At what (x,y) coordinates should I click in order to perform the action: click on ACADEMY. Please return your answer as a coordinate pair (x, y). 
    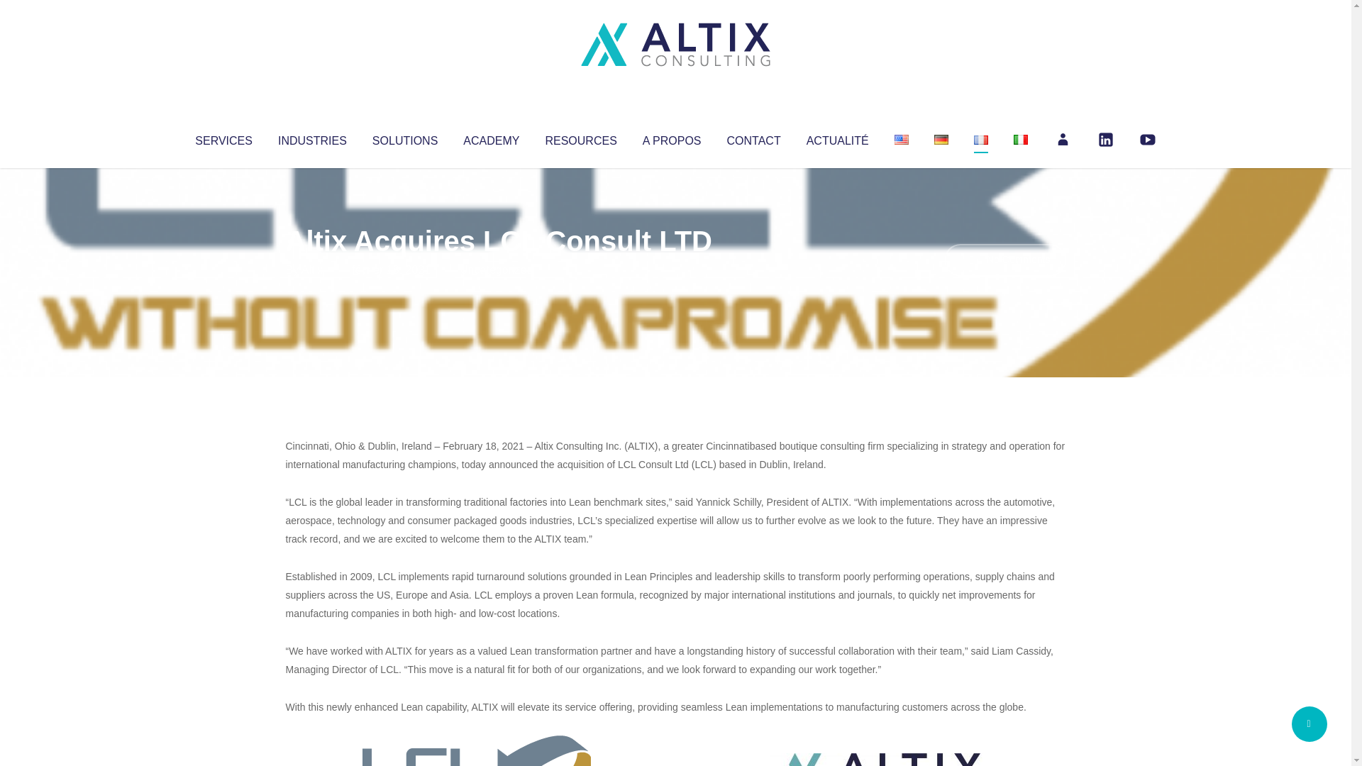
    Looking at the image, I should click on (491, 138).